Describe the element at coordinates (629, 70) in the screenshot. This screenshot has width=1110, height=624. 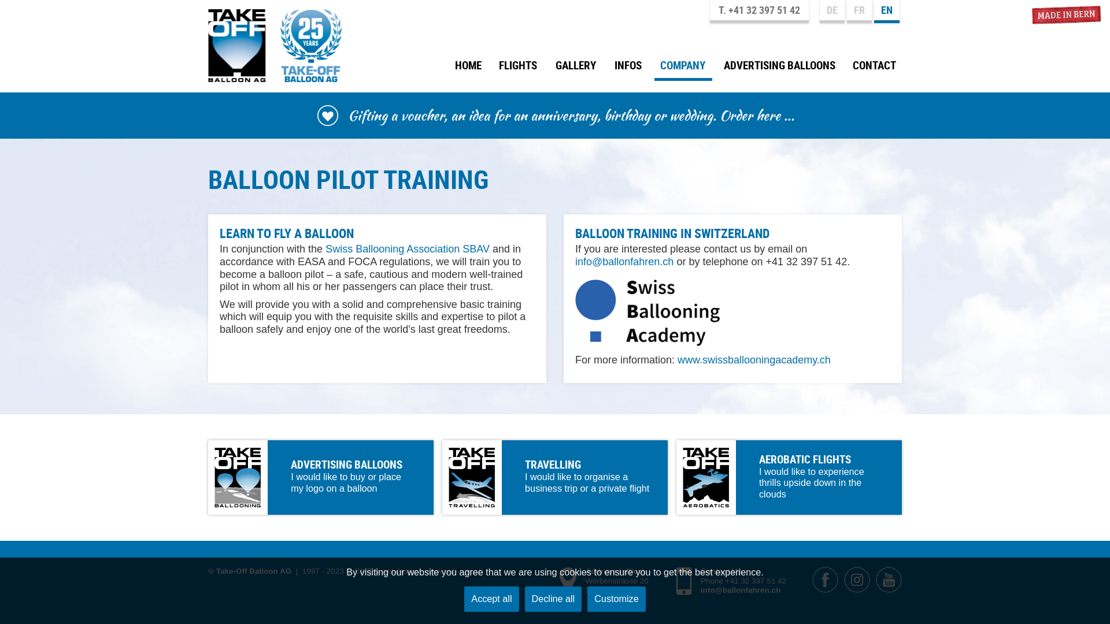
I see `INFOS` at that location.